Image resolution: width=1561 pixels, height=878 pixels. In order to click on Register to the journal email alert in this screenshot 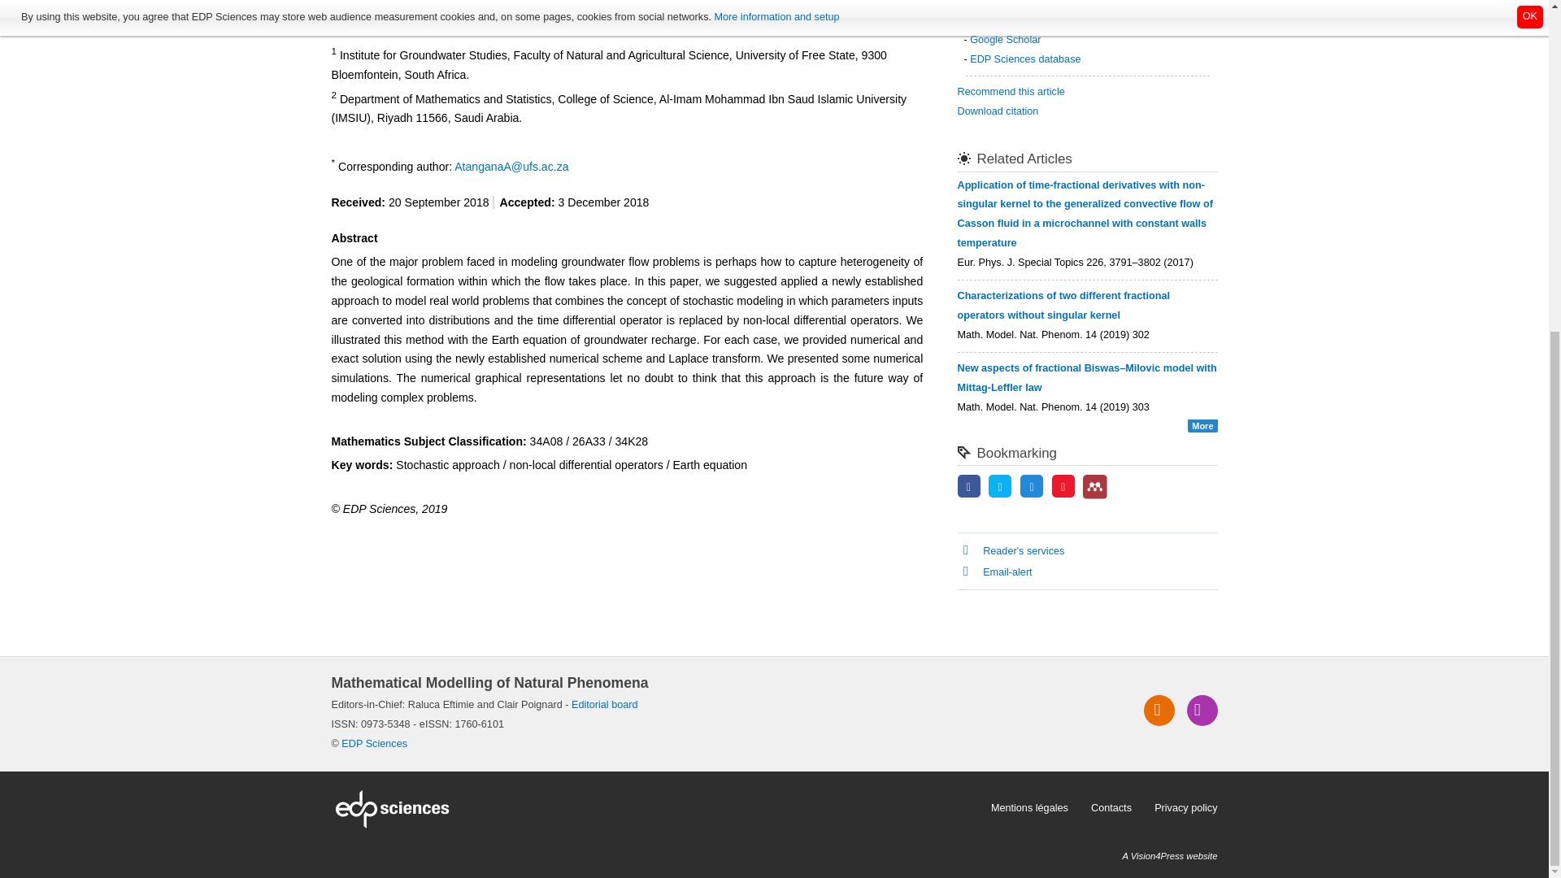, I will do `click(1202, 711)`.